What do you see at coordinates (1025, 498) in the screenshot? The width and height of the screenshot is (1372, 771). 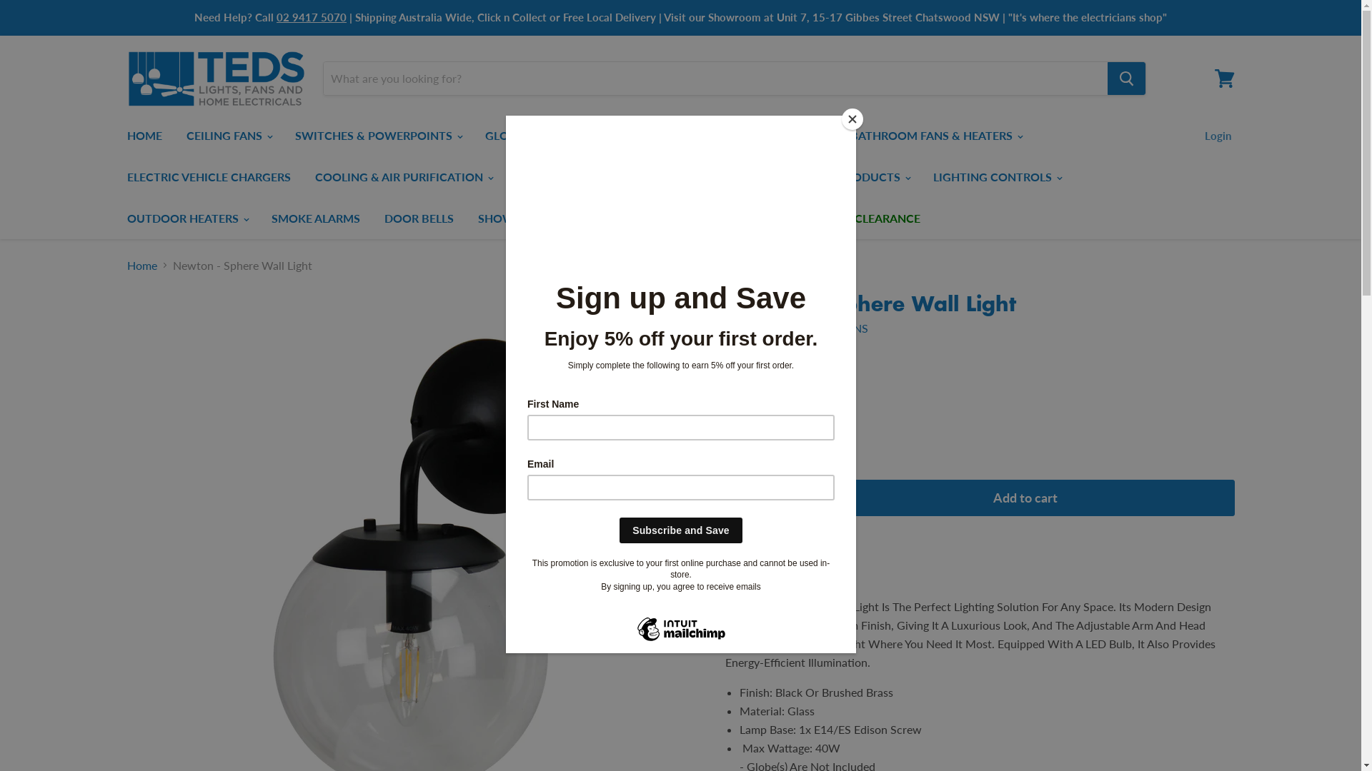 I see `Add to cart` at bounding box center [1025, 498].